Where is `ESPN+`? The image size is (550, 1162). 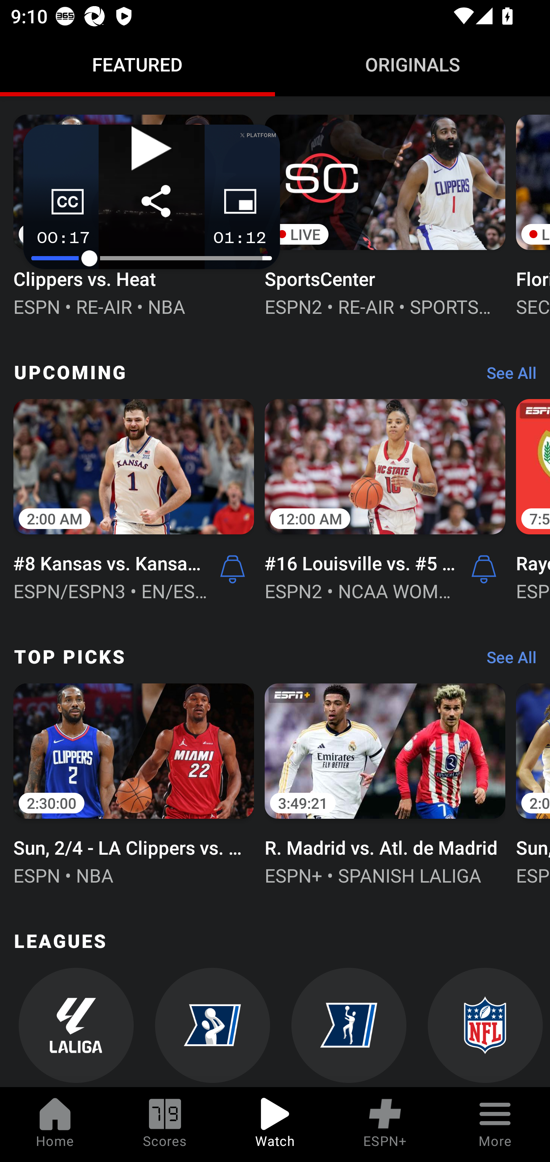 ESPN+ is located at coordinates (385, 1125).